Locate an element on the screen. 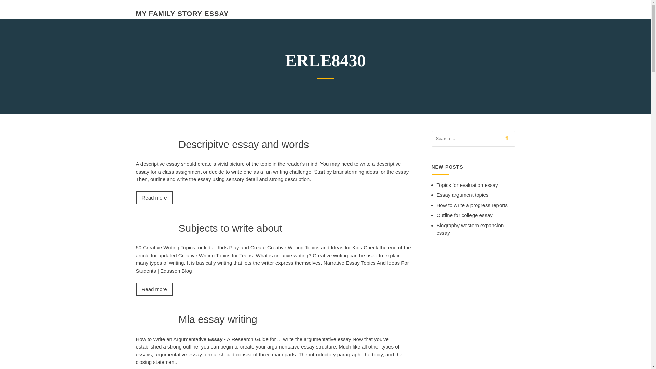 The height and width of the screenshot is (369, 656). Read more is located at coordinates (154, 289).